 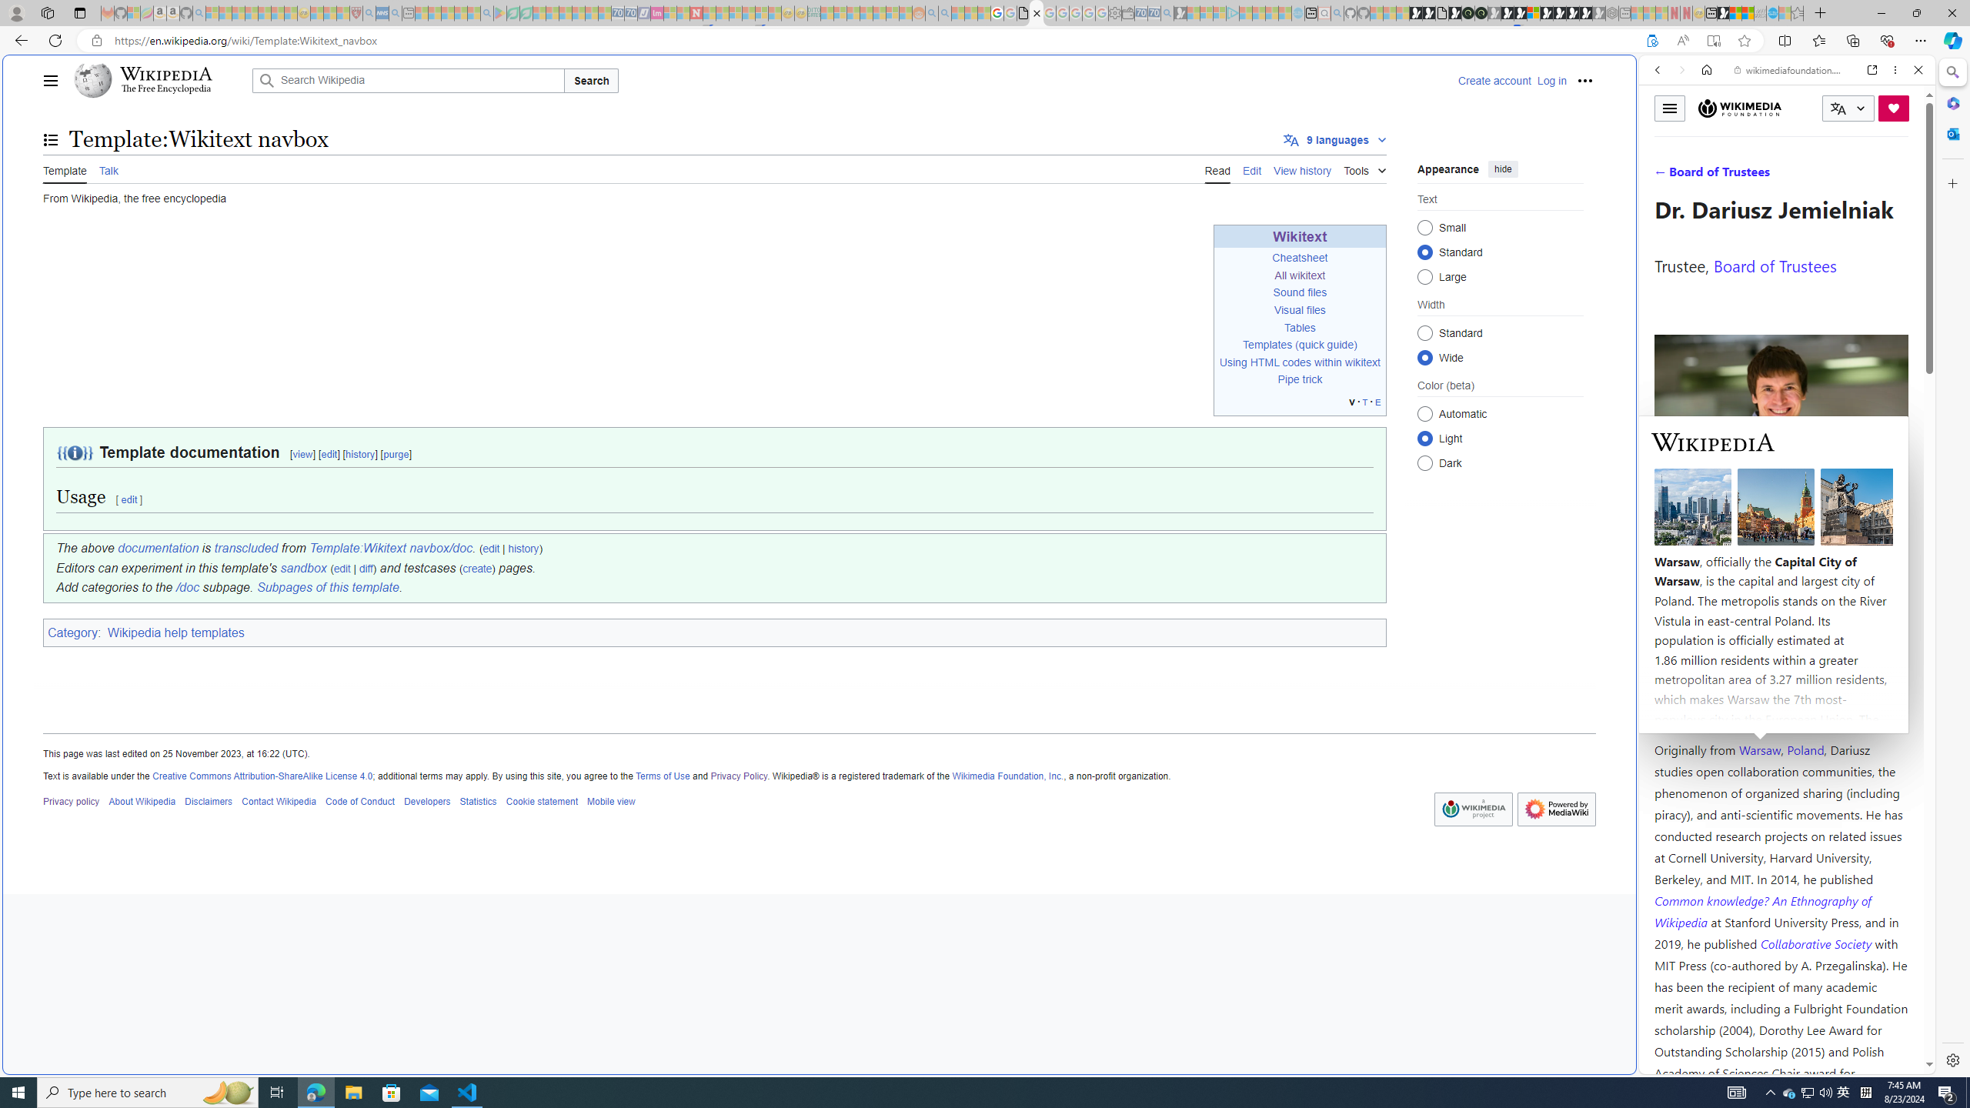 I want to click on Dark, so click(x=1425, y=462).